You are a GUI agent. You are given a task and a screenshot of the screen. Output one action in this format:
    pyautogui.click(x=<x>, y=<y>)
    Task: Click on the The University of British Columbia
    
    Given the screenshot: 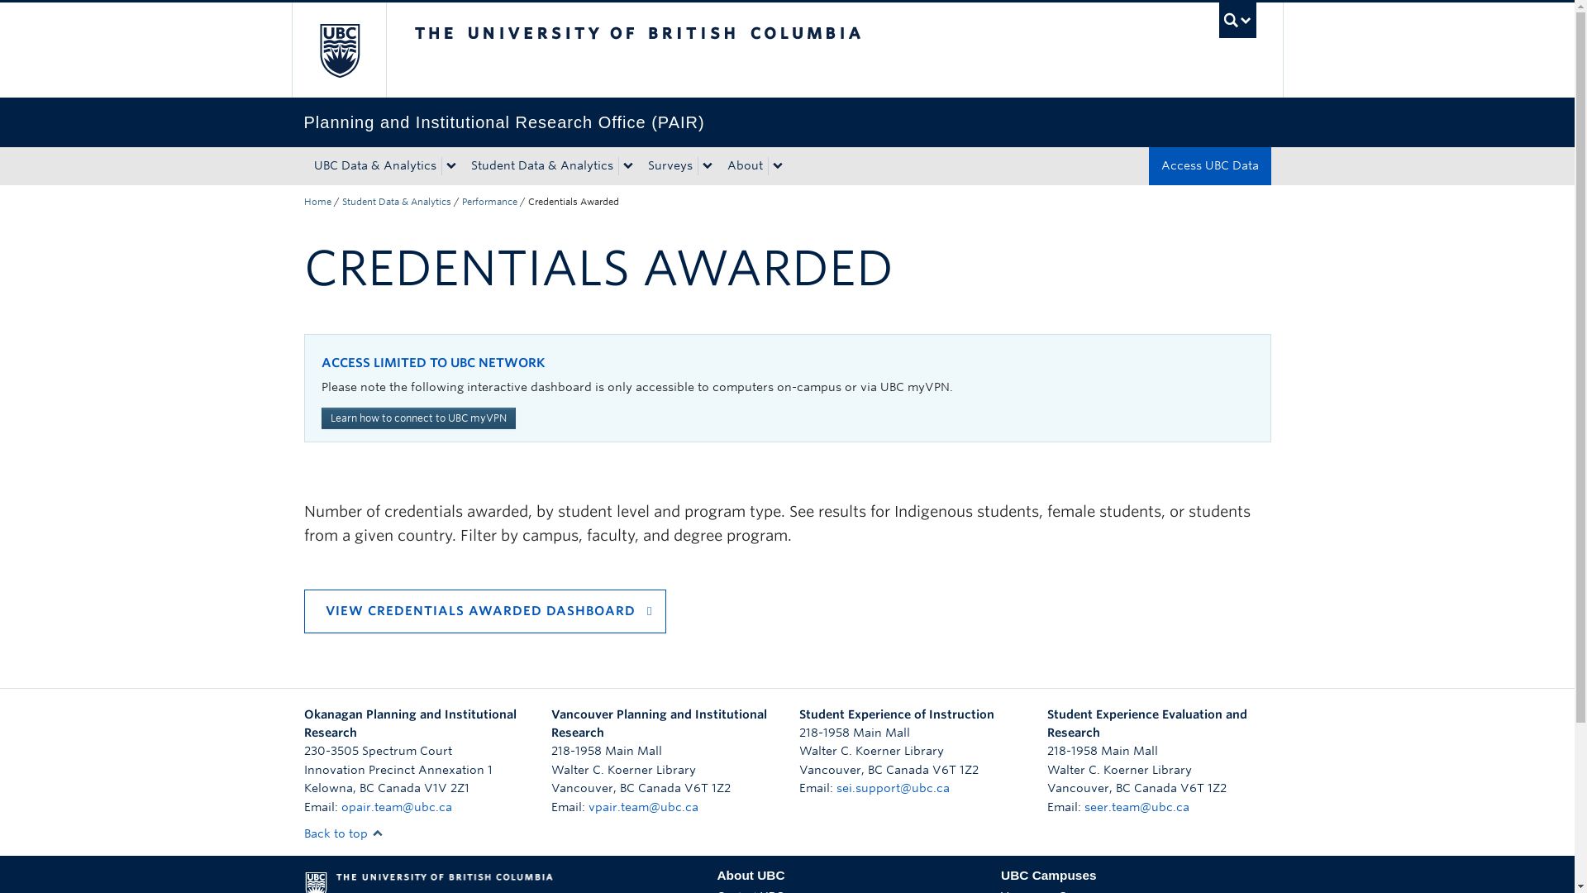 What is the action you would take?
    pyautogui.click(x=693, y=50)
    